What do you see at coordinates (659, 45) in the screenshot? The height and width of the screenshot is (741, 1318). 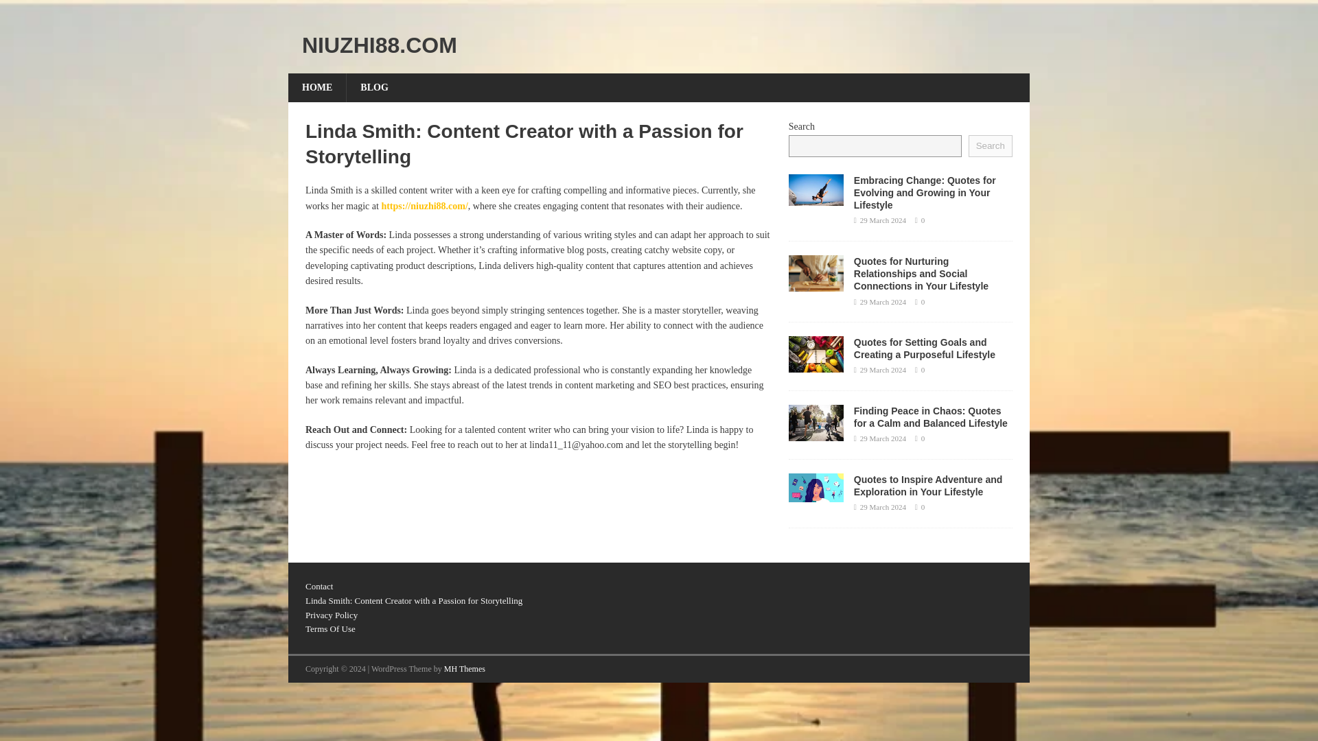 I see `NIUZHI88.COM` at bounding box center [659, 45].